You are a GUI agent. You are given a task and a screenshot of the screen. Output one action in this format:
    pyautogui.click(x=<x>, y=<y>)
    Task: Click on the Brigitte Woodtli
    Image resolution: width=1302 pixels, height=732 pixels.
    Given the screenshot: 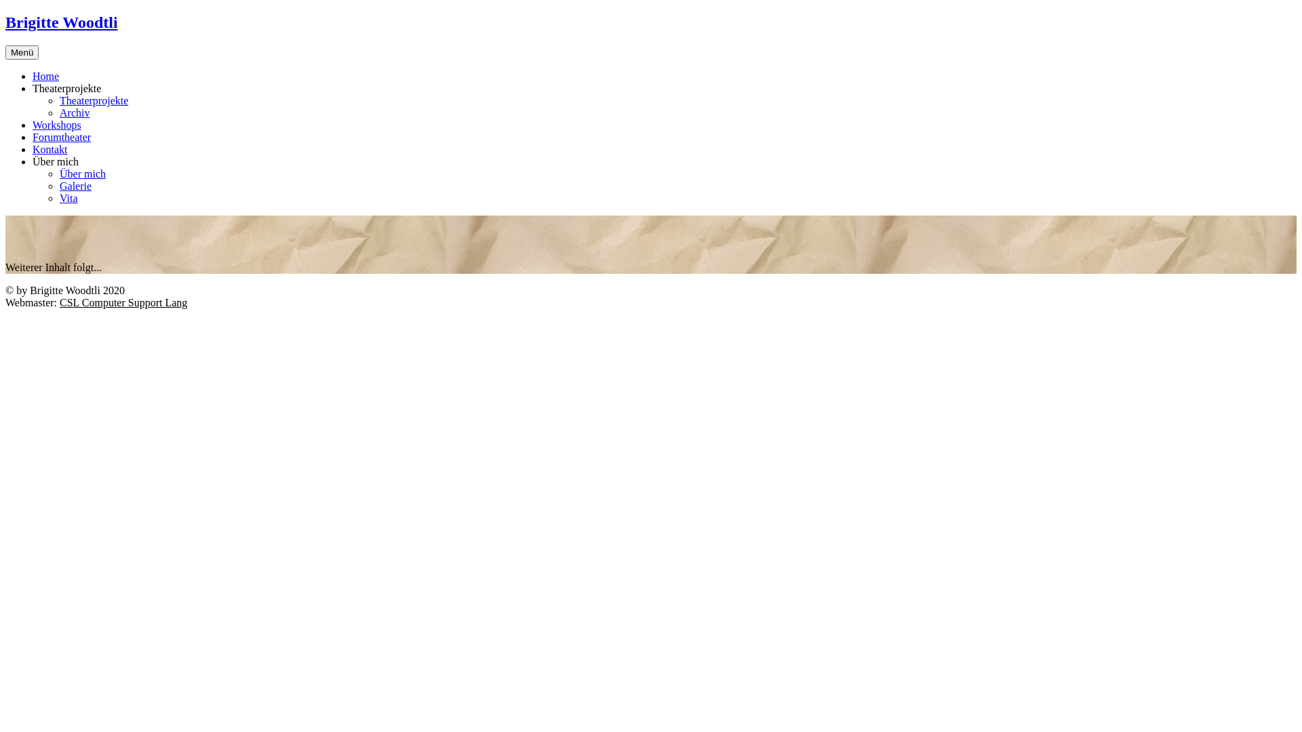 What is the action you would take?
    pyautogui.click(x=62, y=22)
    